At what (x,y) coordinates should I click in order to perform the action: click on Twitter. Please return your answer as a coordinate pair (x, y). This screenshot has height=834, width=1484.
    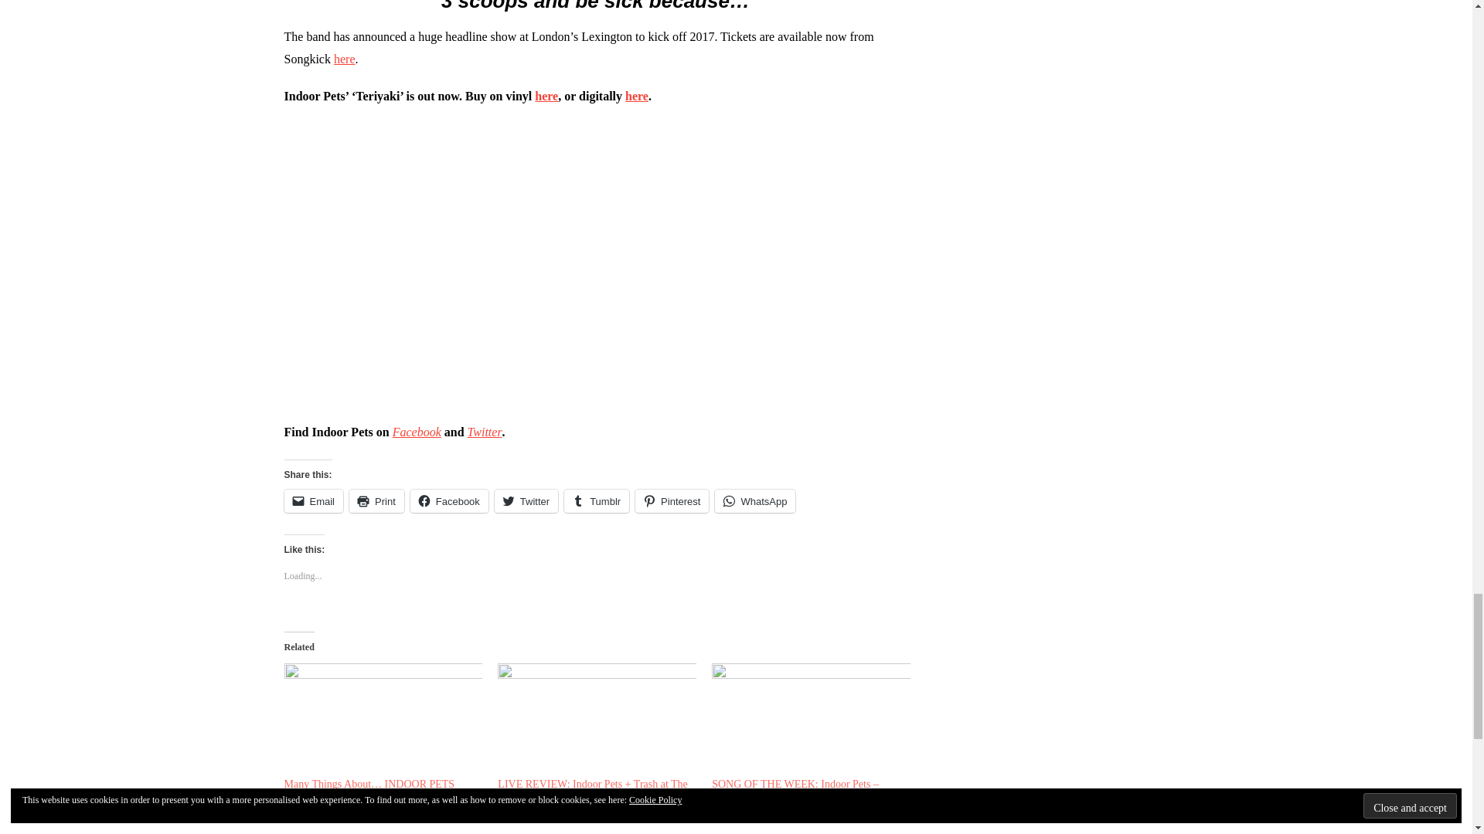
    Looking at the image, I should click on (526, 500).